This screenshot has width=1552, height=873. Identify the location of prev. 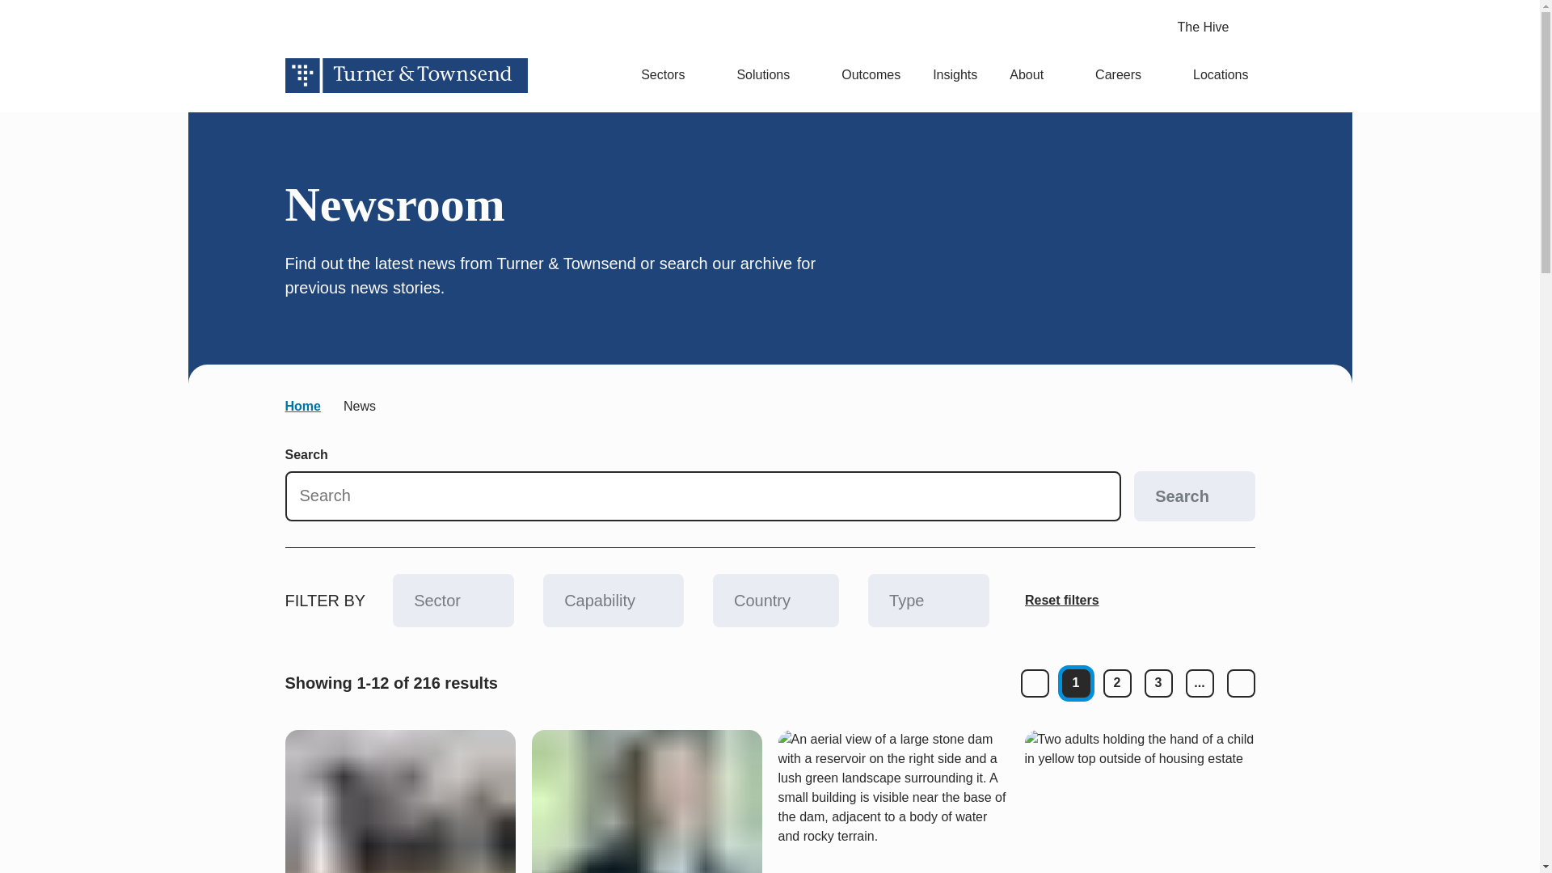
(1034, 683).